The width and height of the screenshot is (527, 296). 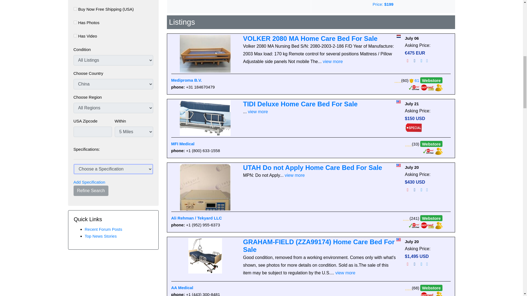 What do you see at coordinates (414, 87) in the screenshot?
I see `This User is DOTmed Certified` at bounding box center [414, 87].